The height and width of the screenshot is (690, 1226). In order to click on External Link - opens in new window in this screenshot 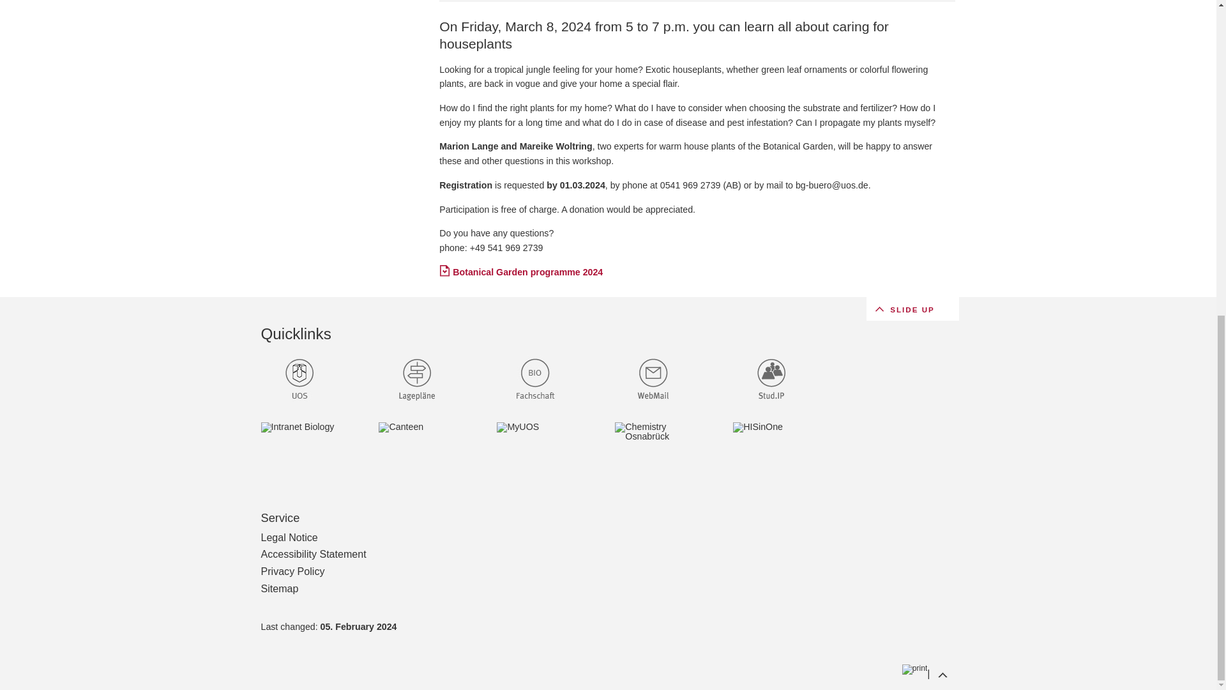, I will do `click(430, 448)`.